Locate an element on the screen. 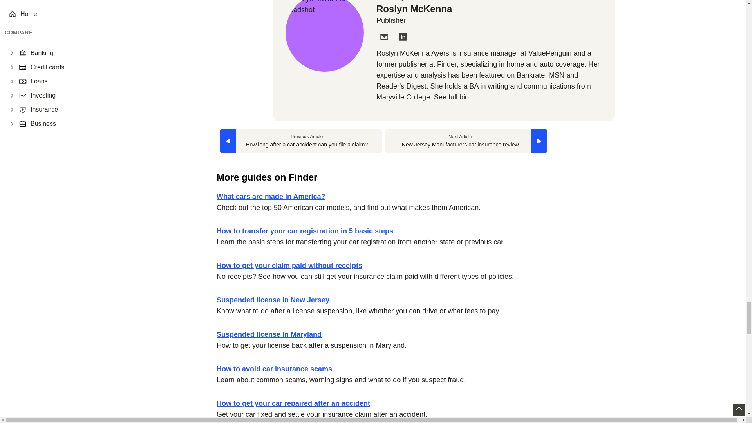 This screenshot has width=752, height=423. New Jersey Manufacturers car insurance review is located at coordinates (466, 141).